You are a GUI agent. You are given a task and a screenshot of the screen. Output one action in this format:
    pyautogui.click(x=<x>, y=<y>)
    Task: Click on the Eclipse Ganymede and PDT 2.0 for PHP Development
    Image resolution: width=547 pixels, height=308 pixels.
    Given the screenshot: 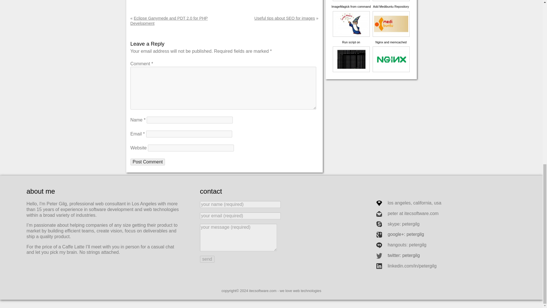 What is the action you would take?
    pyautogui.click(x=169, y=21)
    